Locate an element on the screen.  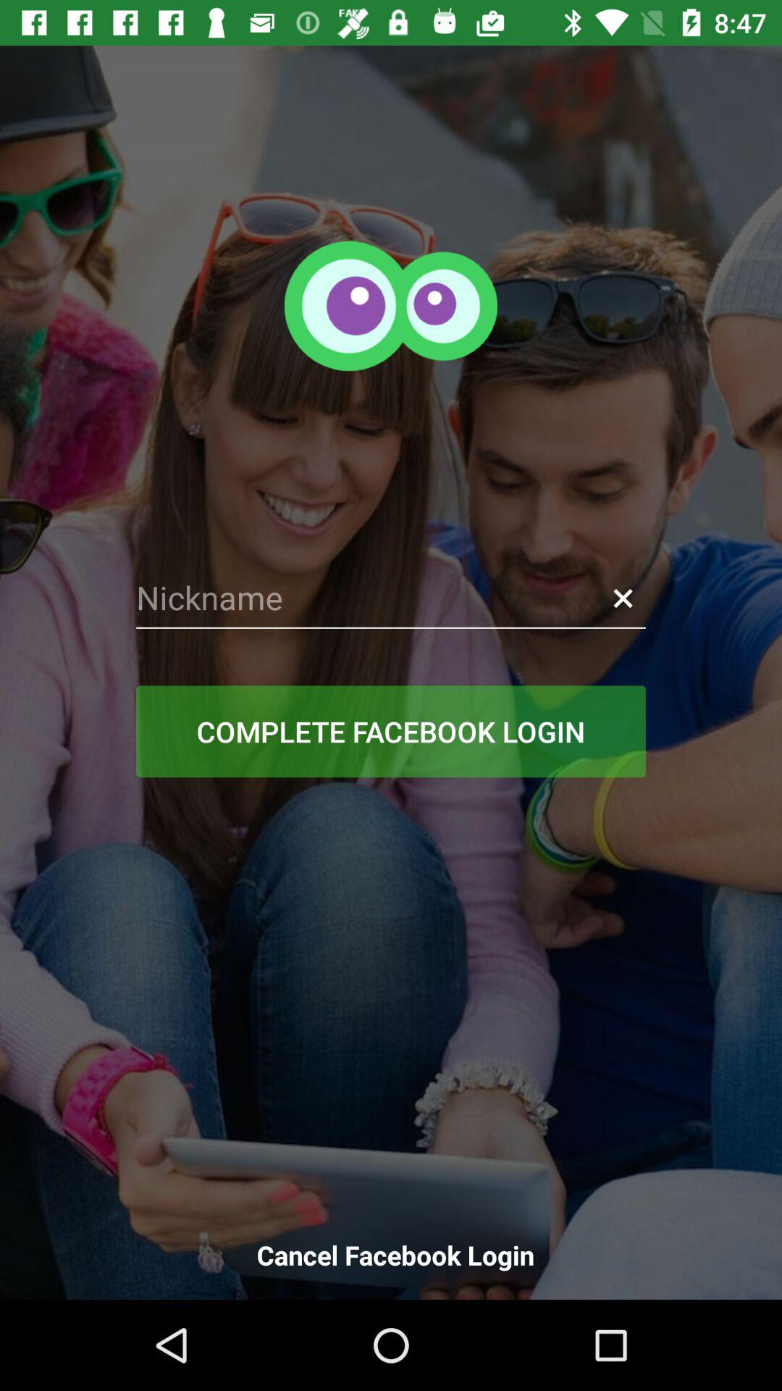
bet name is located at coordinates (391, 598).